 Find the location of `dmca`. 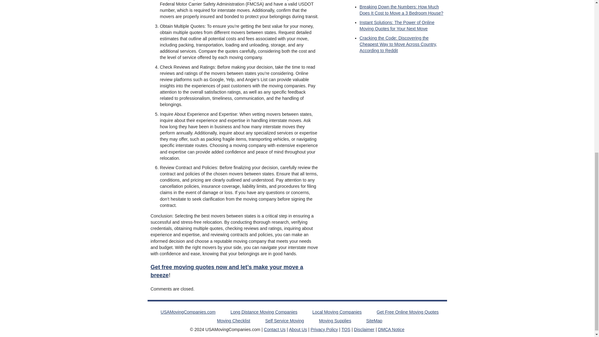

dmca is located at coordinates (391, 329).